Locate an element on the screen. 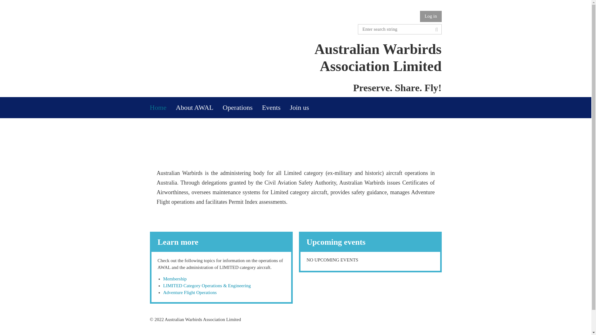  Join us is located at coordinates (304, 108).